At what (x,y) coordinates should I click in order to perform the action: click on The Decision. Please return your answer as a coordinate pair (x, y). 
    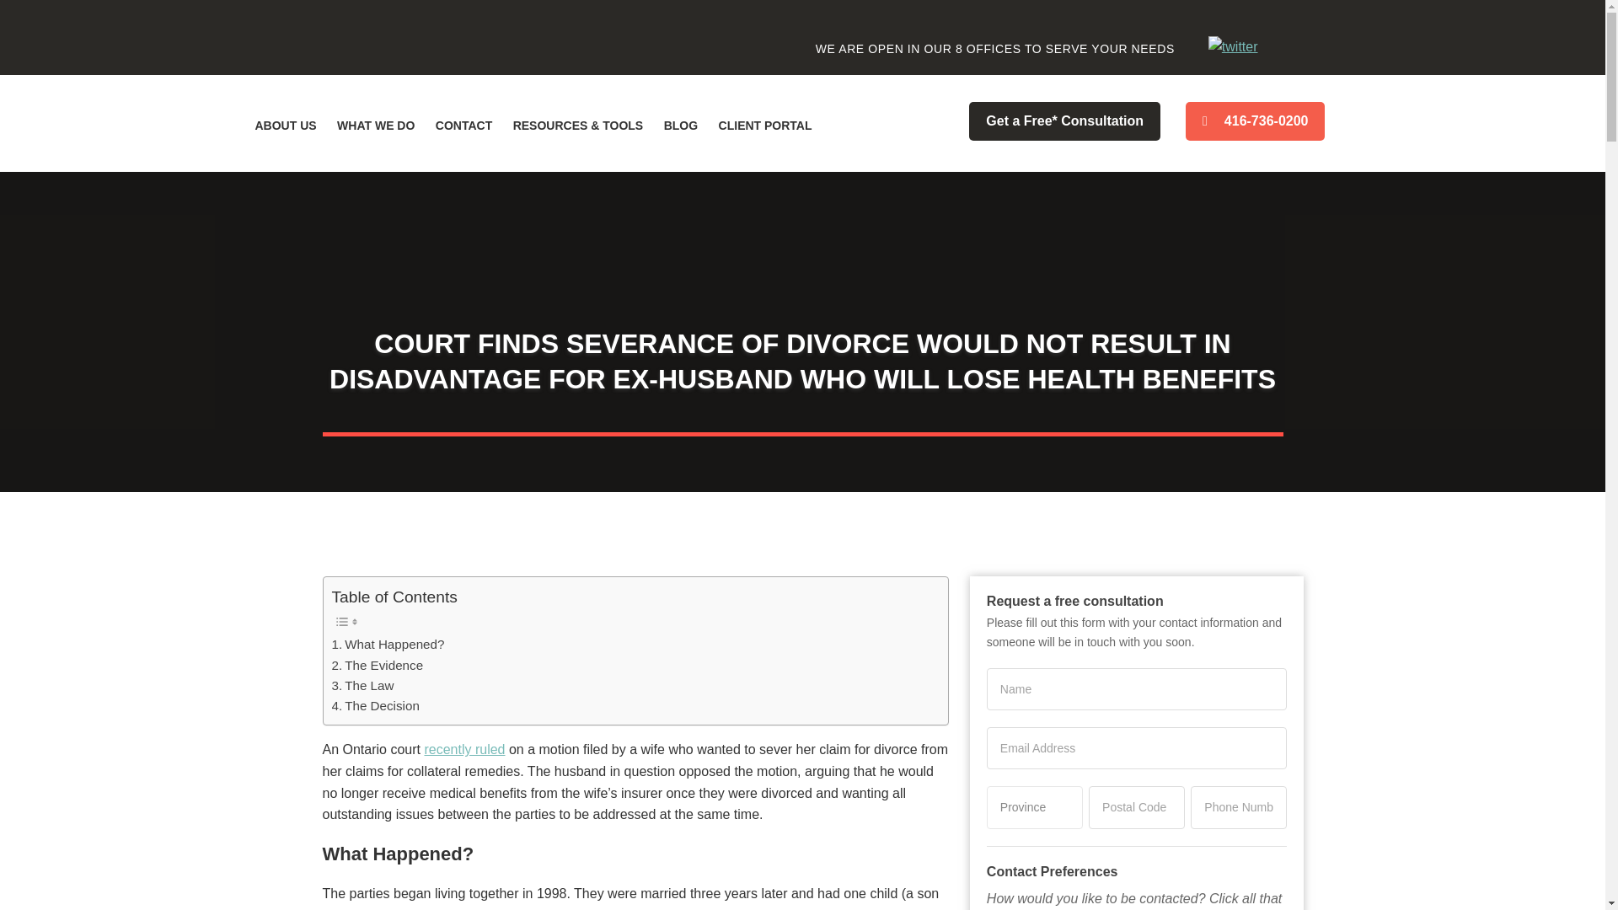
    Looking at the image, I should click on (375, 706).